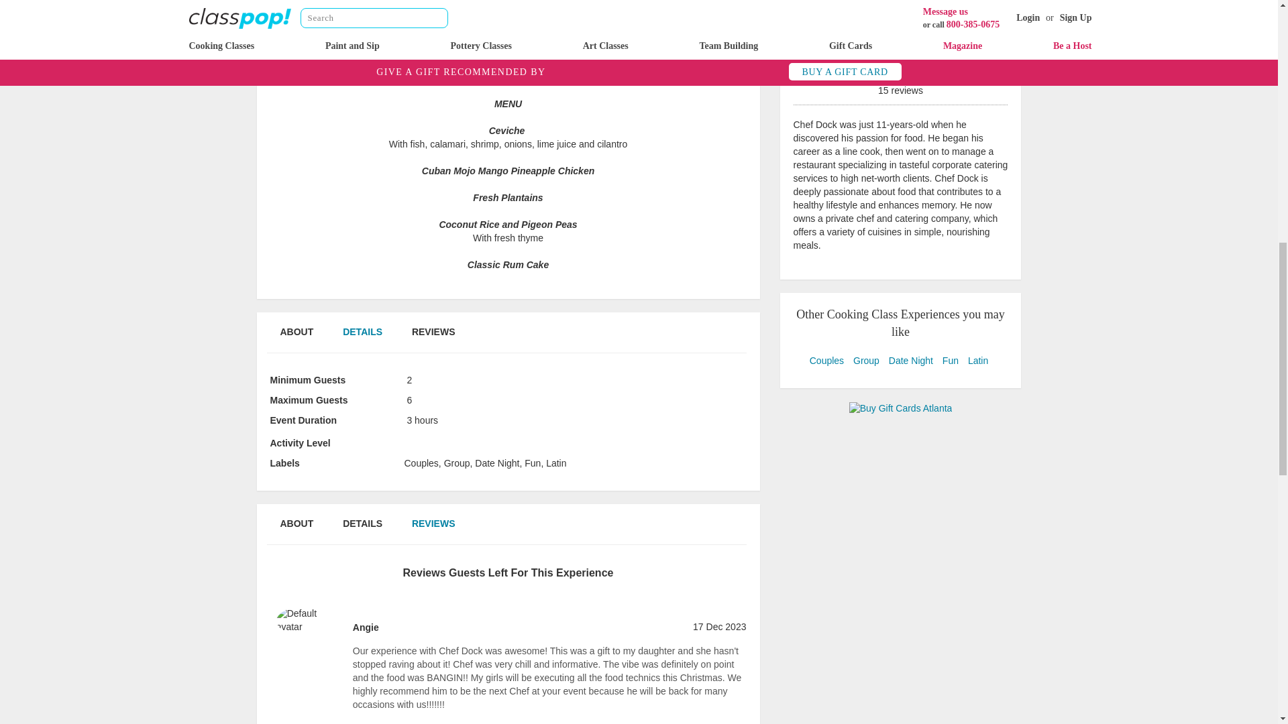  Describe the element at coordinates (900, 86) in the screenshot. I see `15 reviews` at that location.